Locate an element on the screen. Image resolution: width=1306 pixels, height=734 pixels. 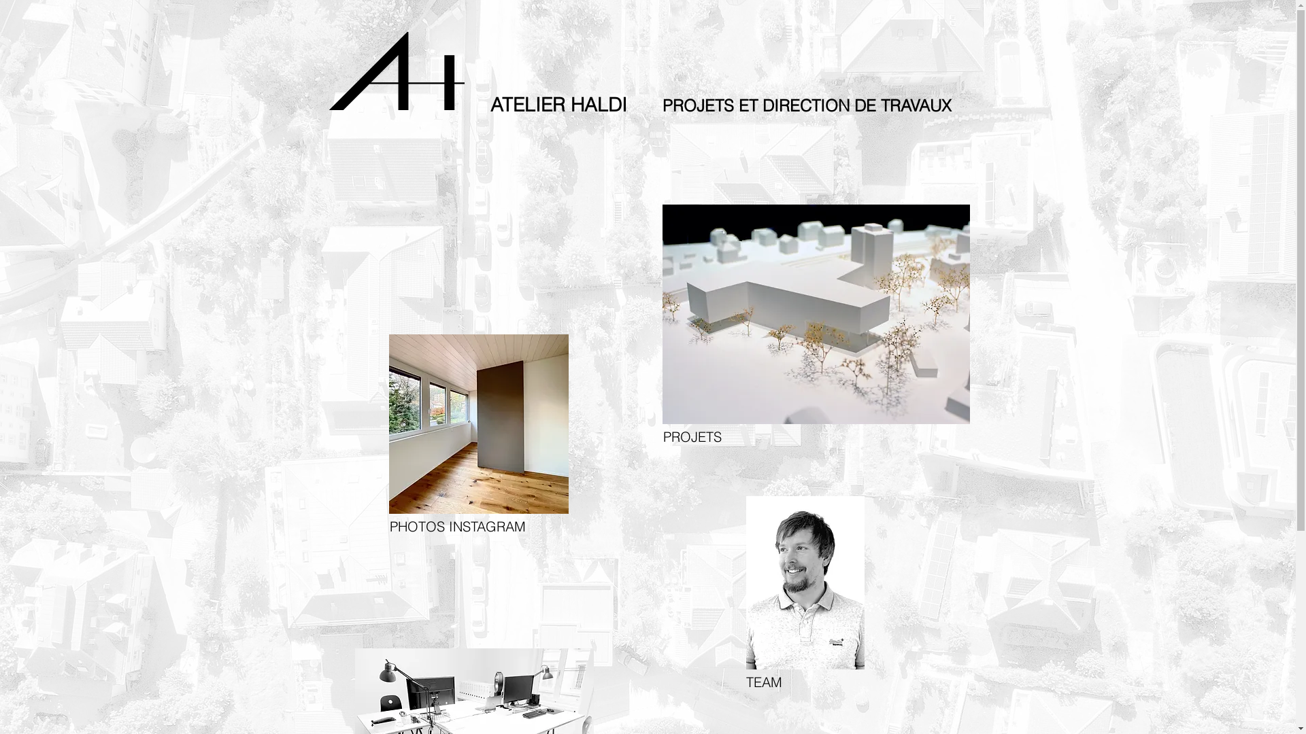
AH.png is located at coordinates (396, 71).